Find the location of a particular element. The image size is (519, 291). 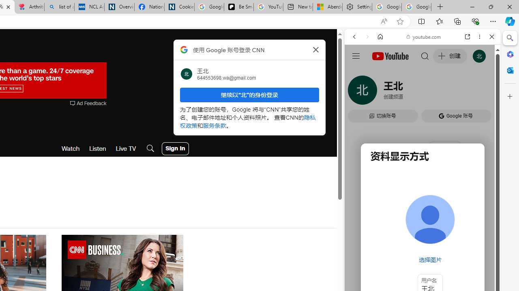

Cookies is located at coordinates (179, 7).